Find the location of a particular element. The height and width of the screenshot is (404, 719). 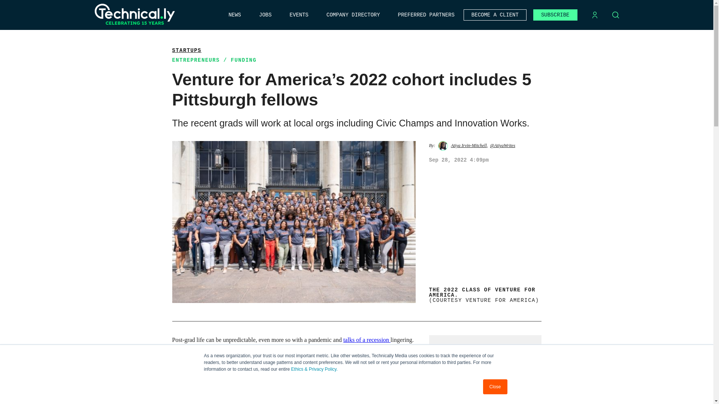

SUBSCRIBE is located at coordinates (555, 15).